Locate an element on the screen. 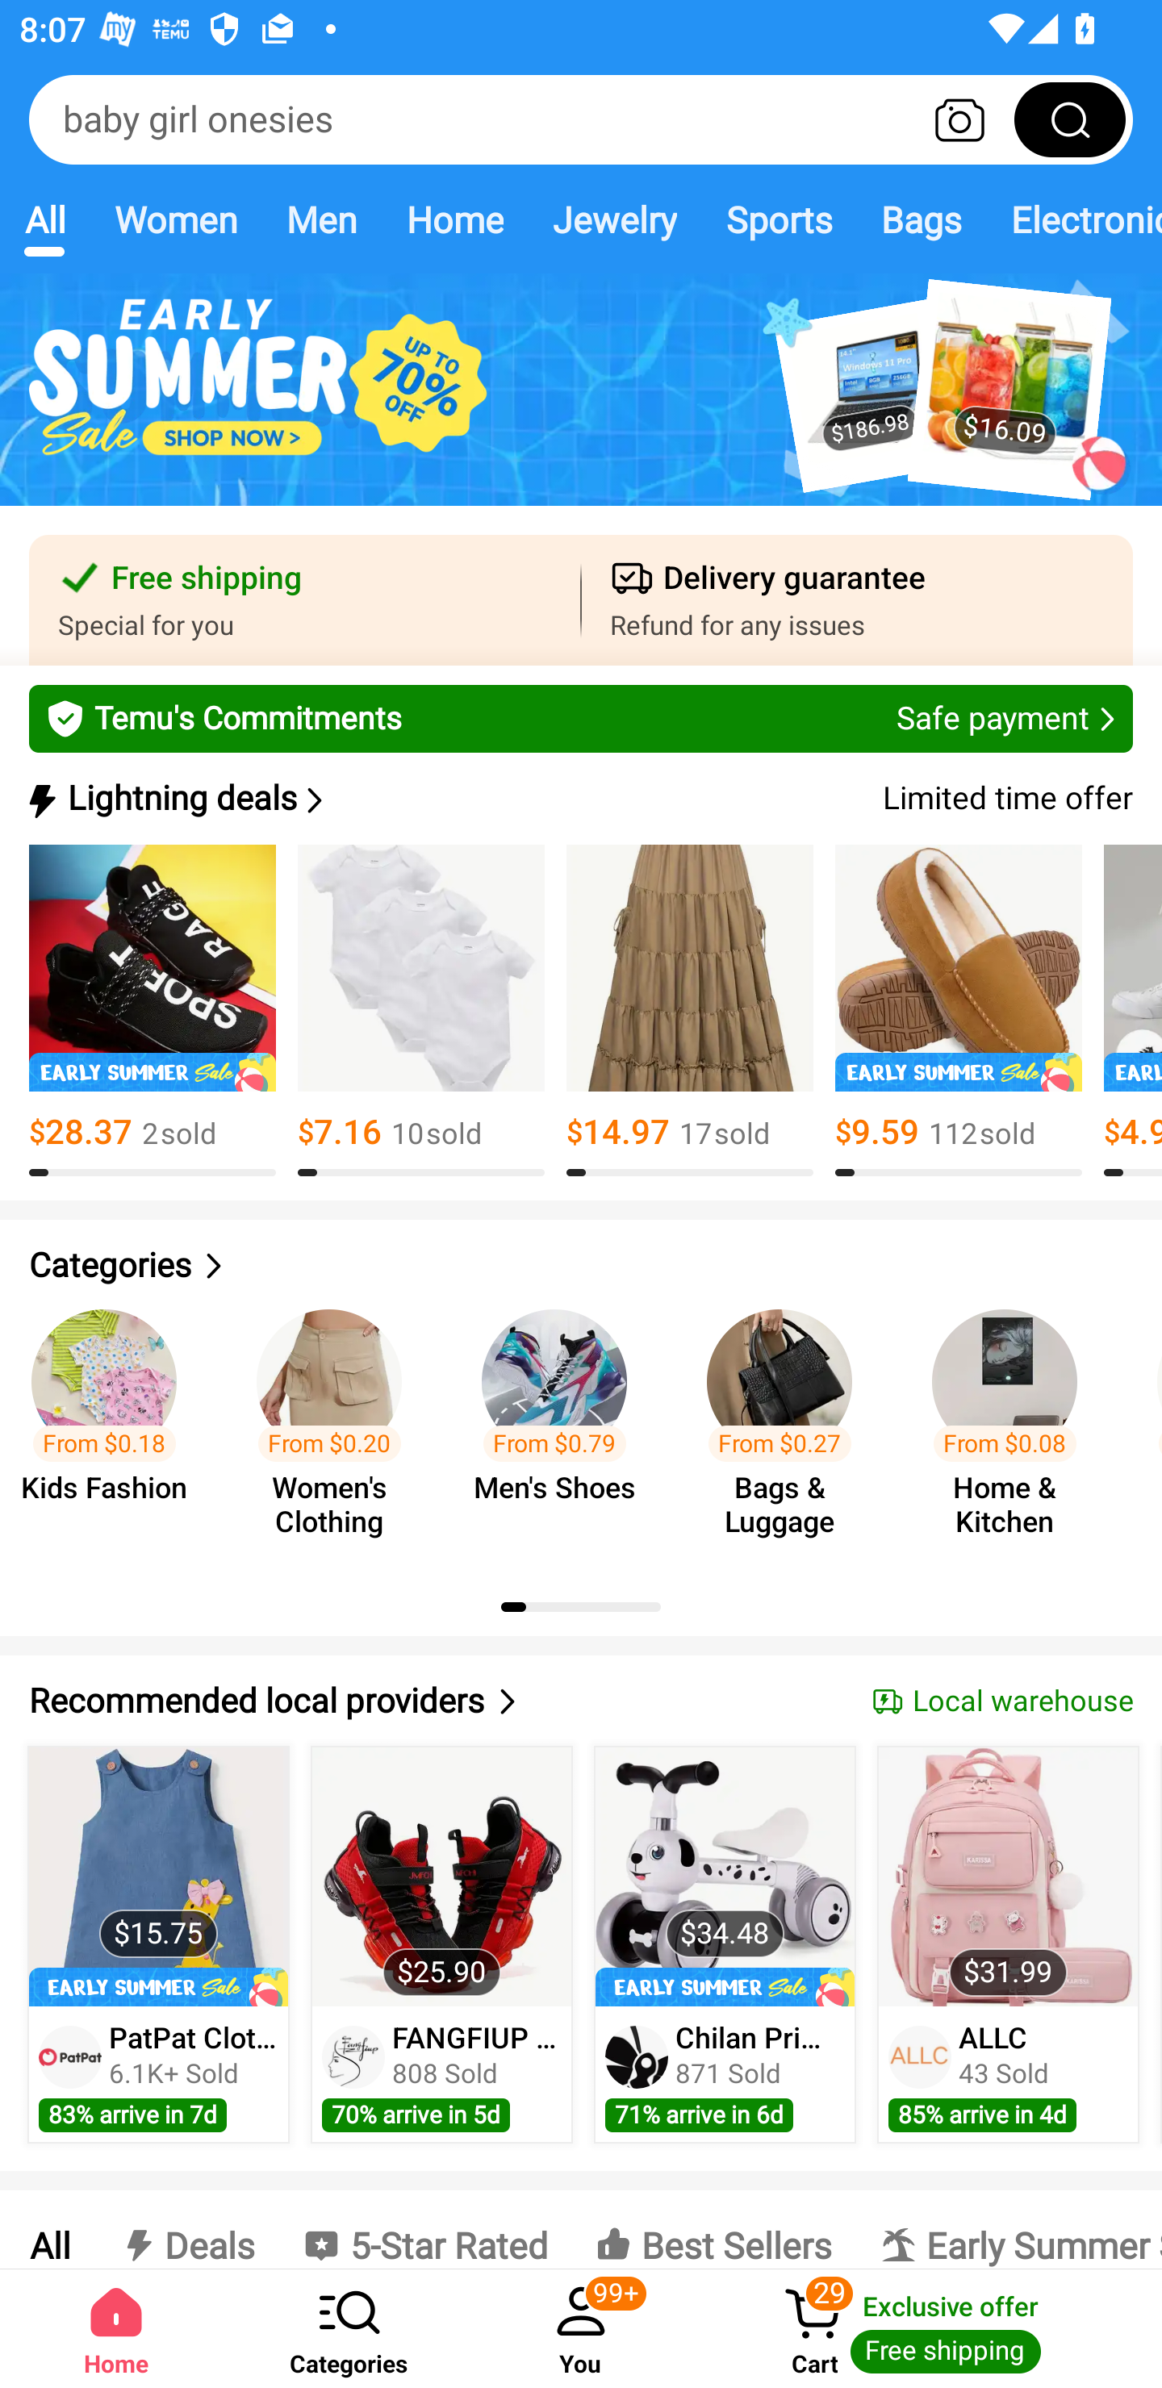 The width and height of the screenshot is (1162, 2388). From $0.20 Women's Clothing is located at coordinates (337, 1426).